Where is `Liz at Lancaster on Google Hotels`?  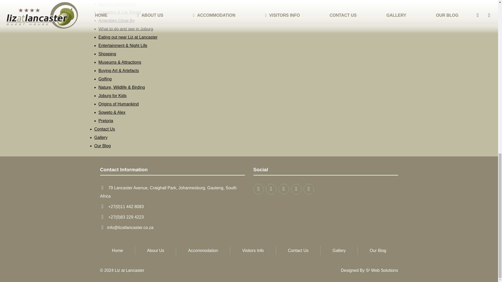
Liz at Lancaster on Google Hotels is located at coordinates (309, 189).